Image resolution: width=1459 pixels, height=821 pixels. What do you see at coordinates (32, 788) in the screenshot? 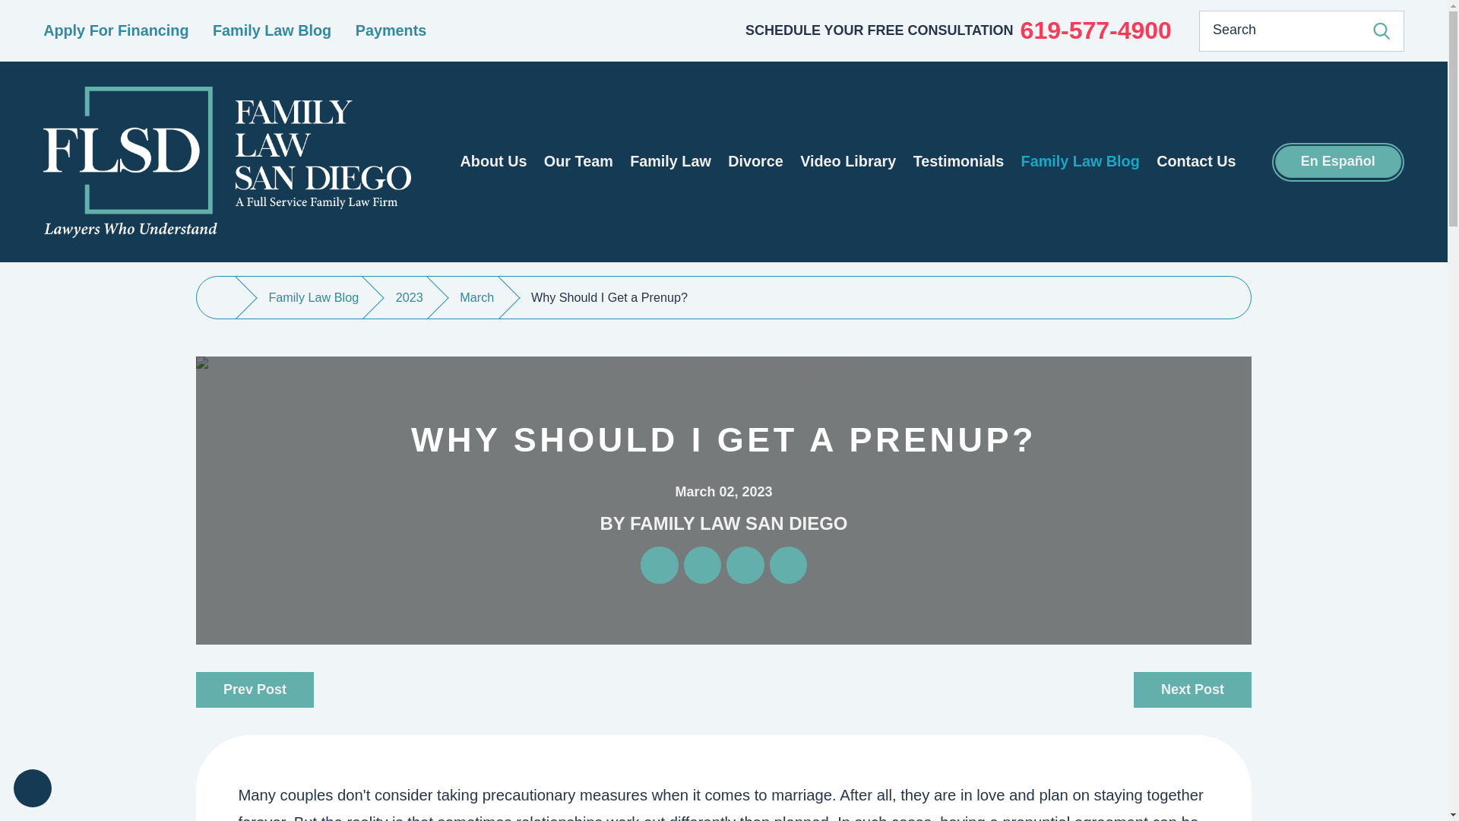
I see `Open the accessibility options menu` at bounding box center [32, 788].